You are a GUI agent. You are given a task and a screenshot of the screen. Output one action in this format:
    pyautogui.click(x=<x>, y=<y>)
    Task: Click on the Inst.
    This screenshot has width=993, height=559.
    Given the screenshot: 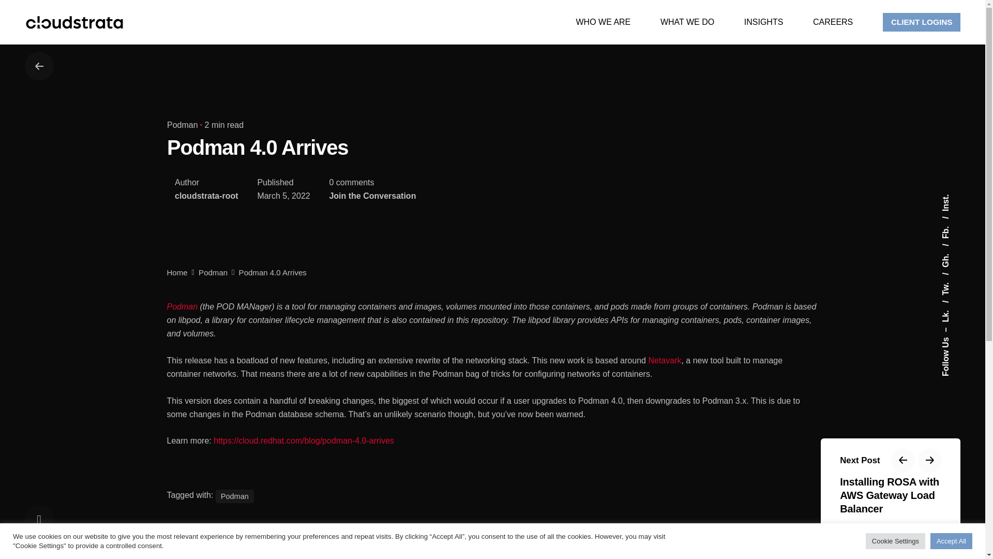 What is the action you would take?
    pyautogui.click(x=950, y=198)
    